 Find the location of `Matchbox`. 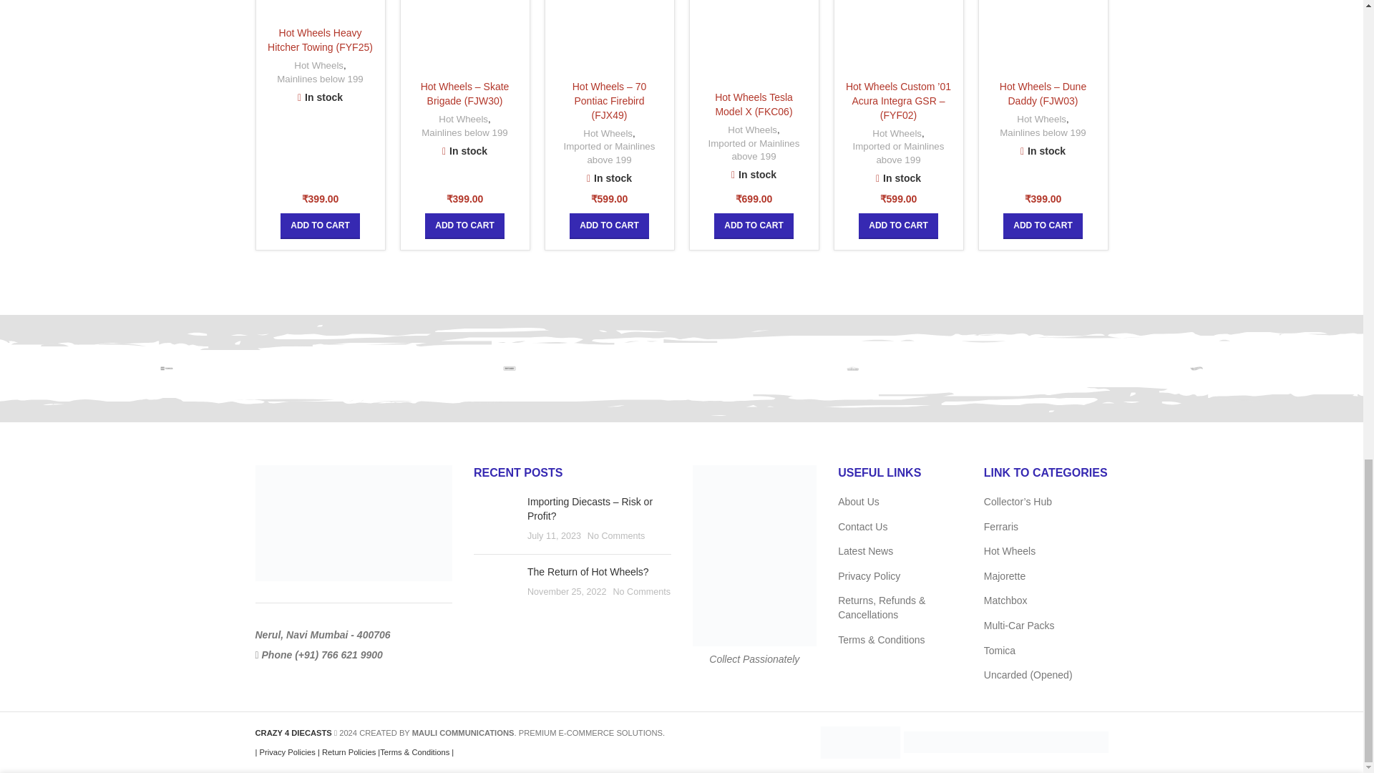

Matchbox is located at coordinates (510, 369).